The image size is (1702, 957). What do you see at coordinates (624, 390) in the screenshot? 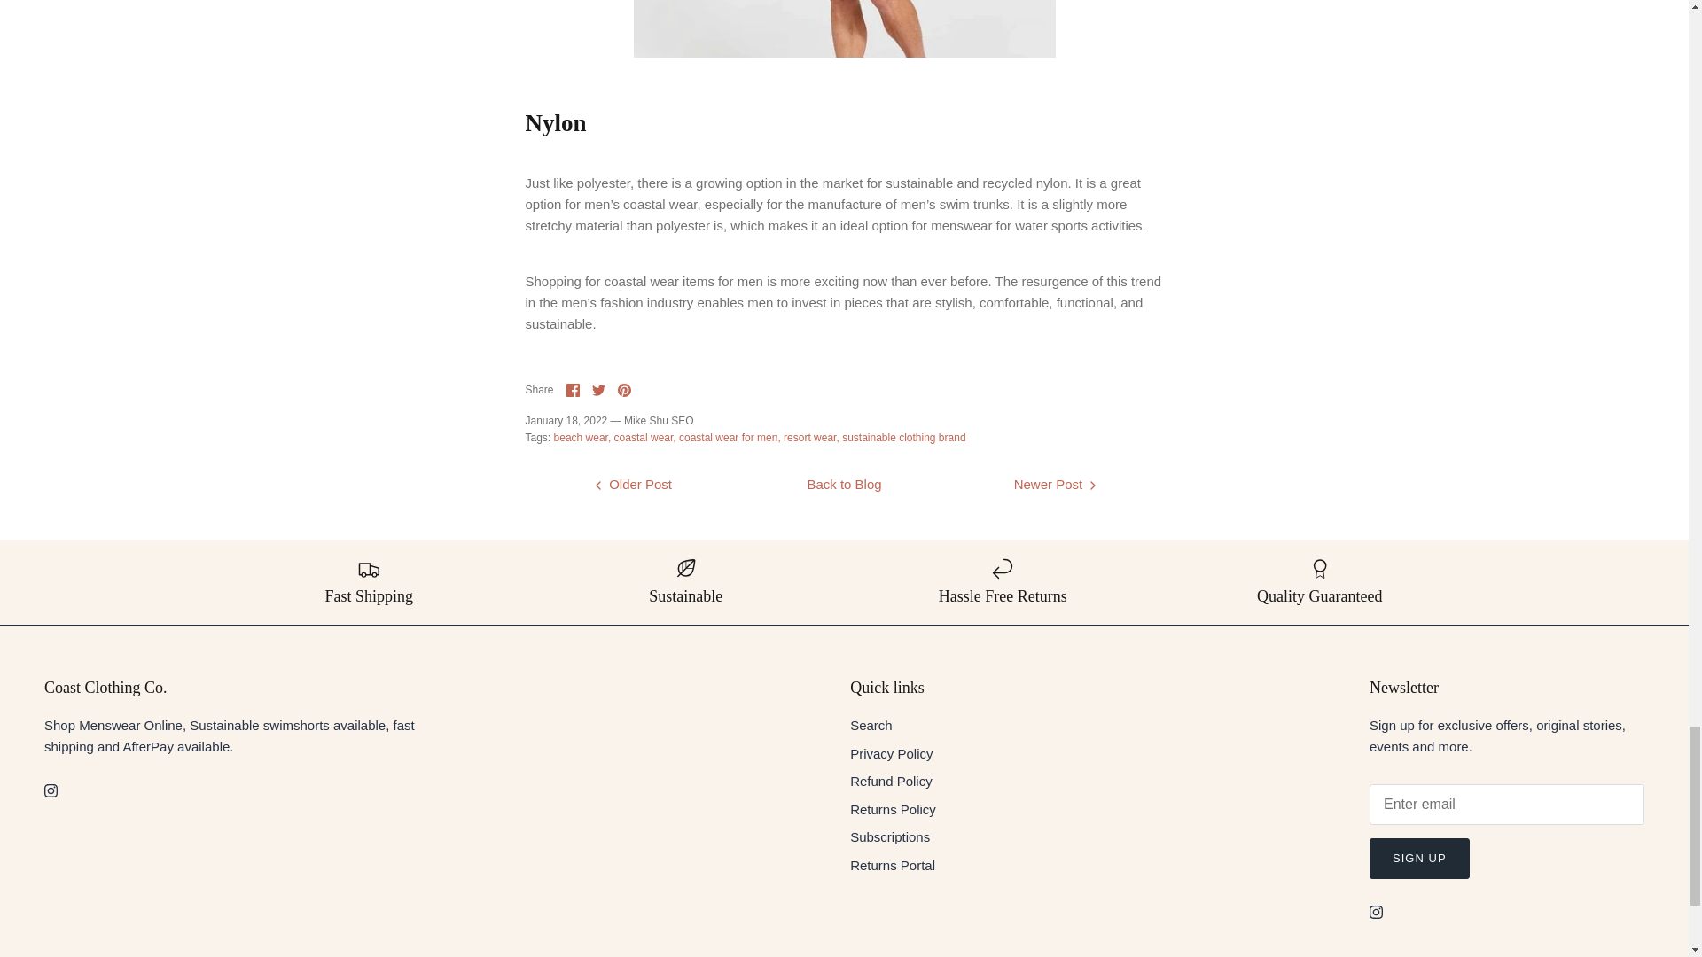
I see `Pinterest` at bounding box center [624, 390].